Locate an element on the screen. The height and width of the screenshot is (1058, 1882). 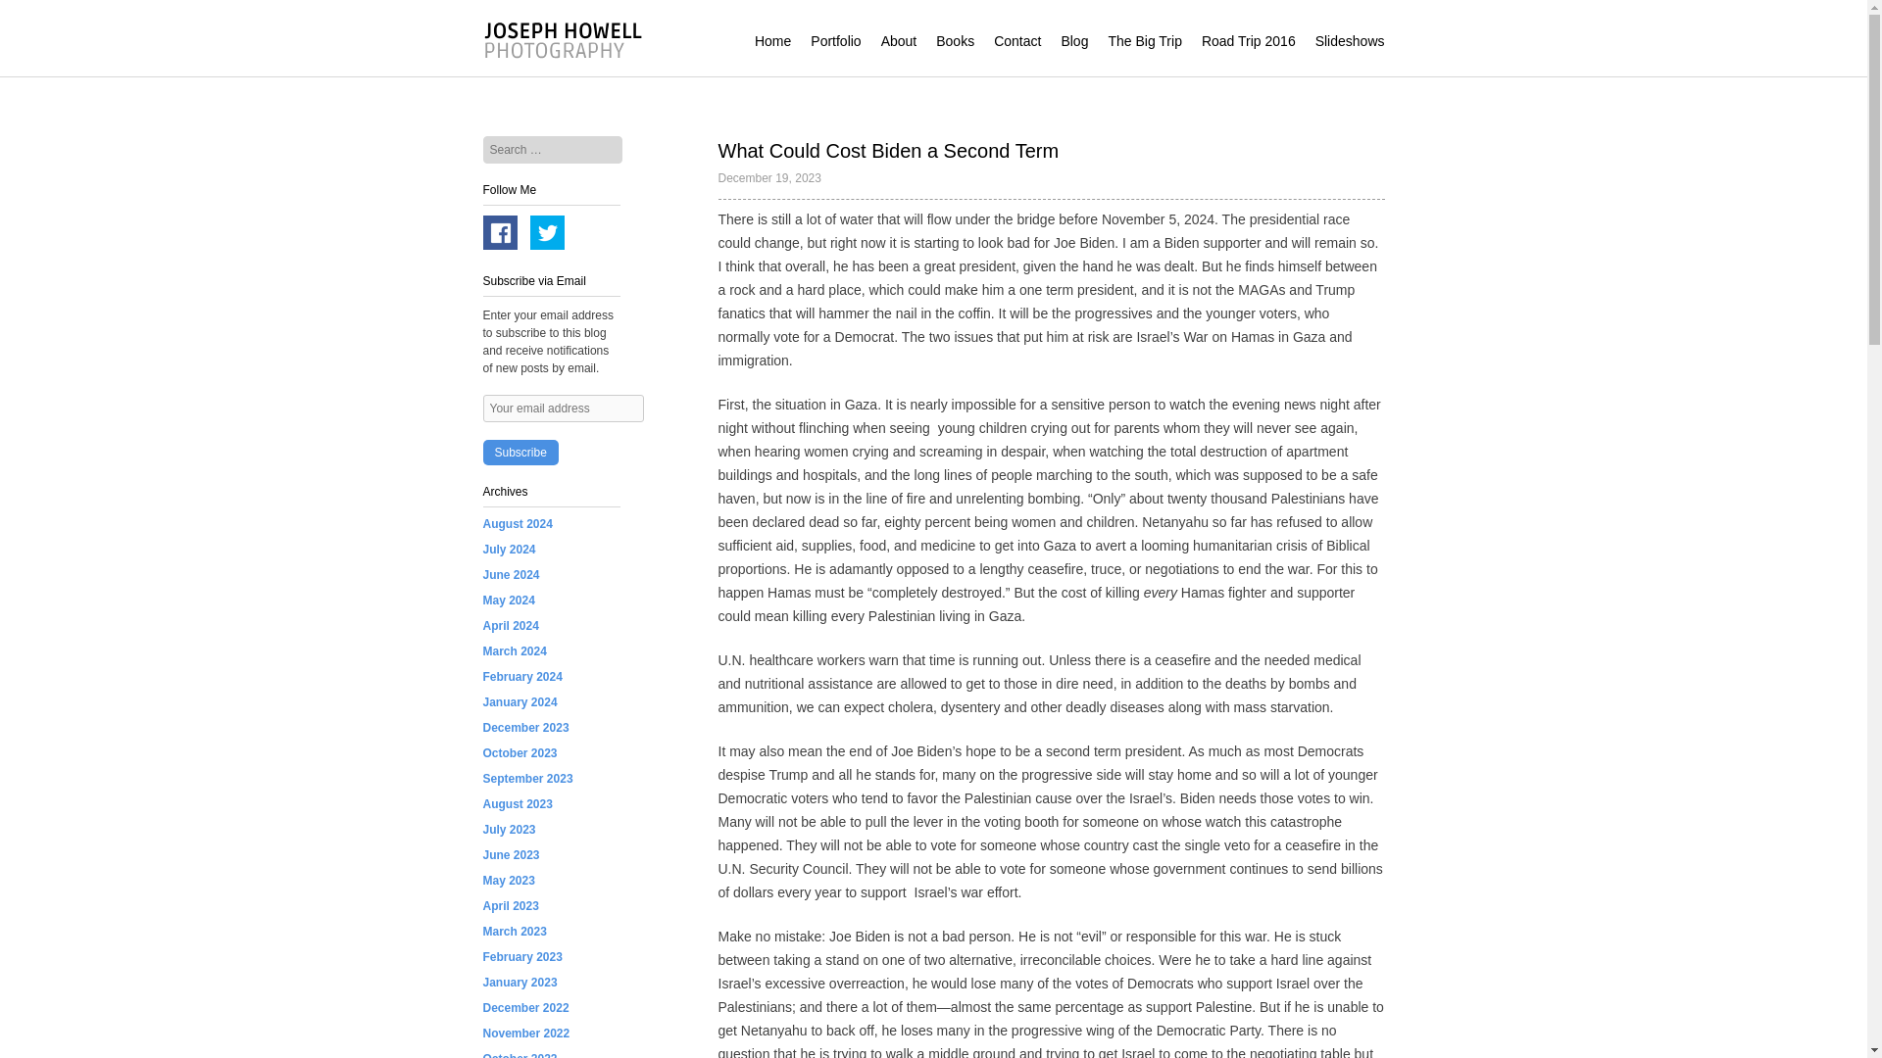
Contact is located at coordinates (1016, 41).